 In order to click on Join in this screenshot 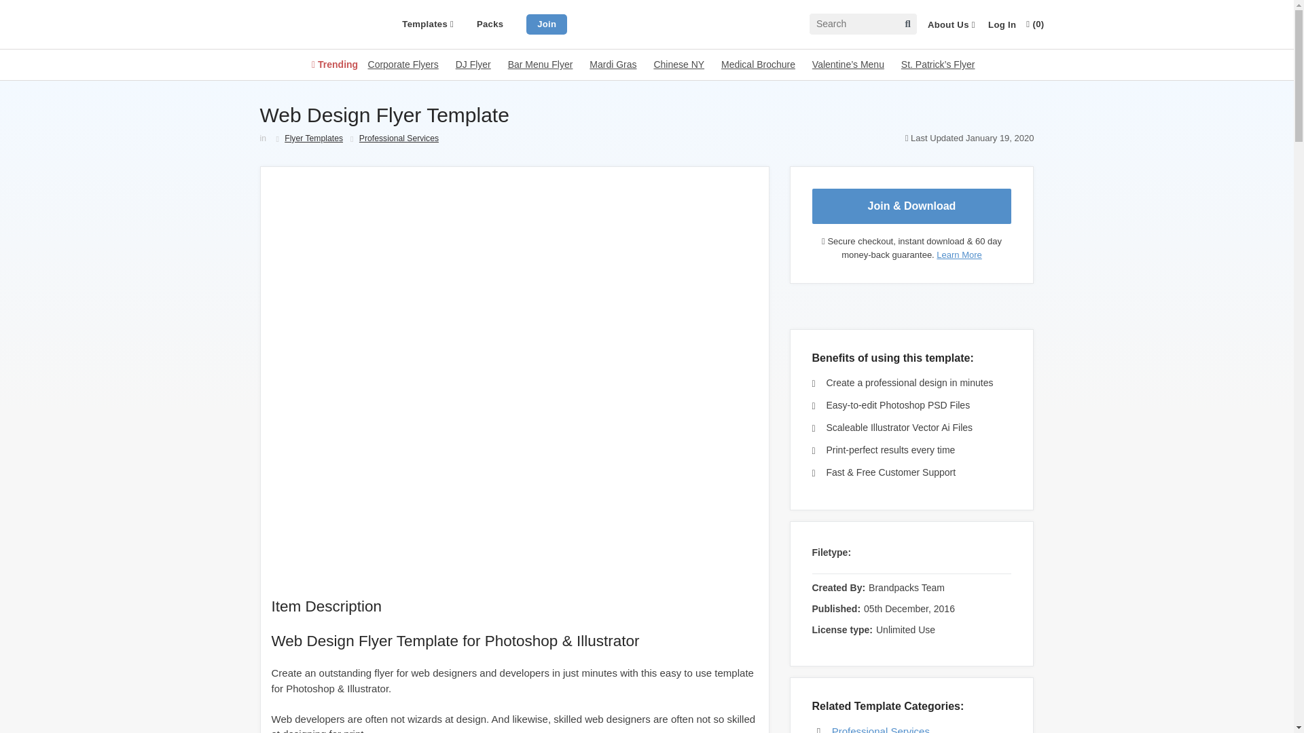, I will do `click(547, 23)`.